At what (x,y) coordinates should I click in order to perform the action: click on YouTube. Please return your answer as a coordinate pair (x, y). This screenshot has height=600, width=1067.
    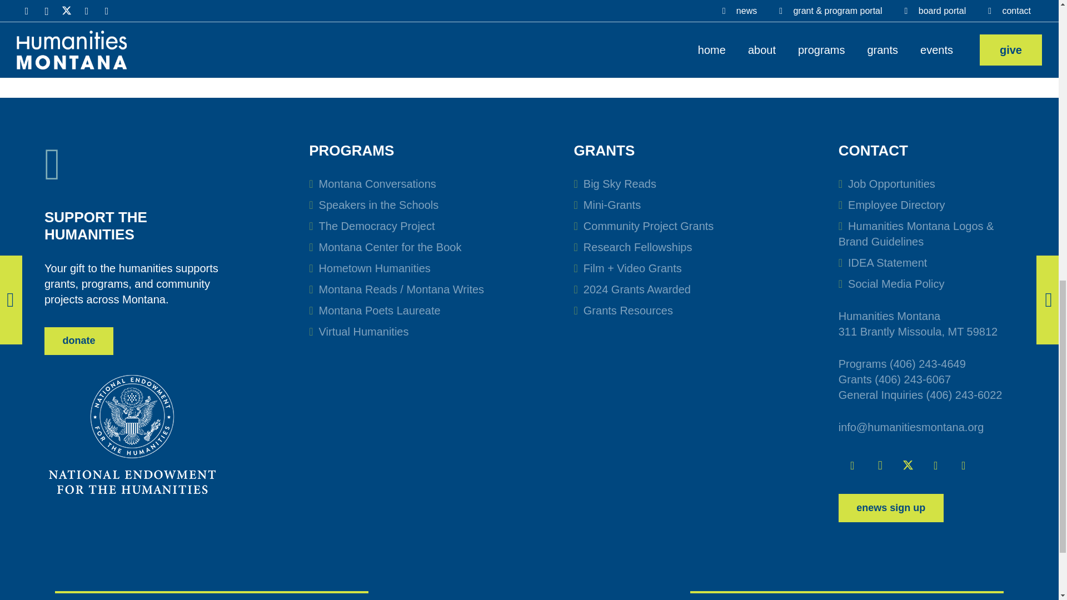
    Looking at the image, I should click on (935, 466).